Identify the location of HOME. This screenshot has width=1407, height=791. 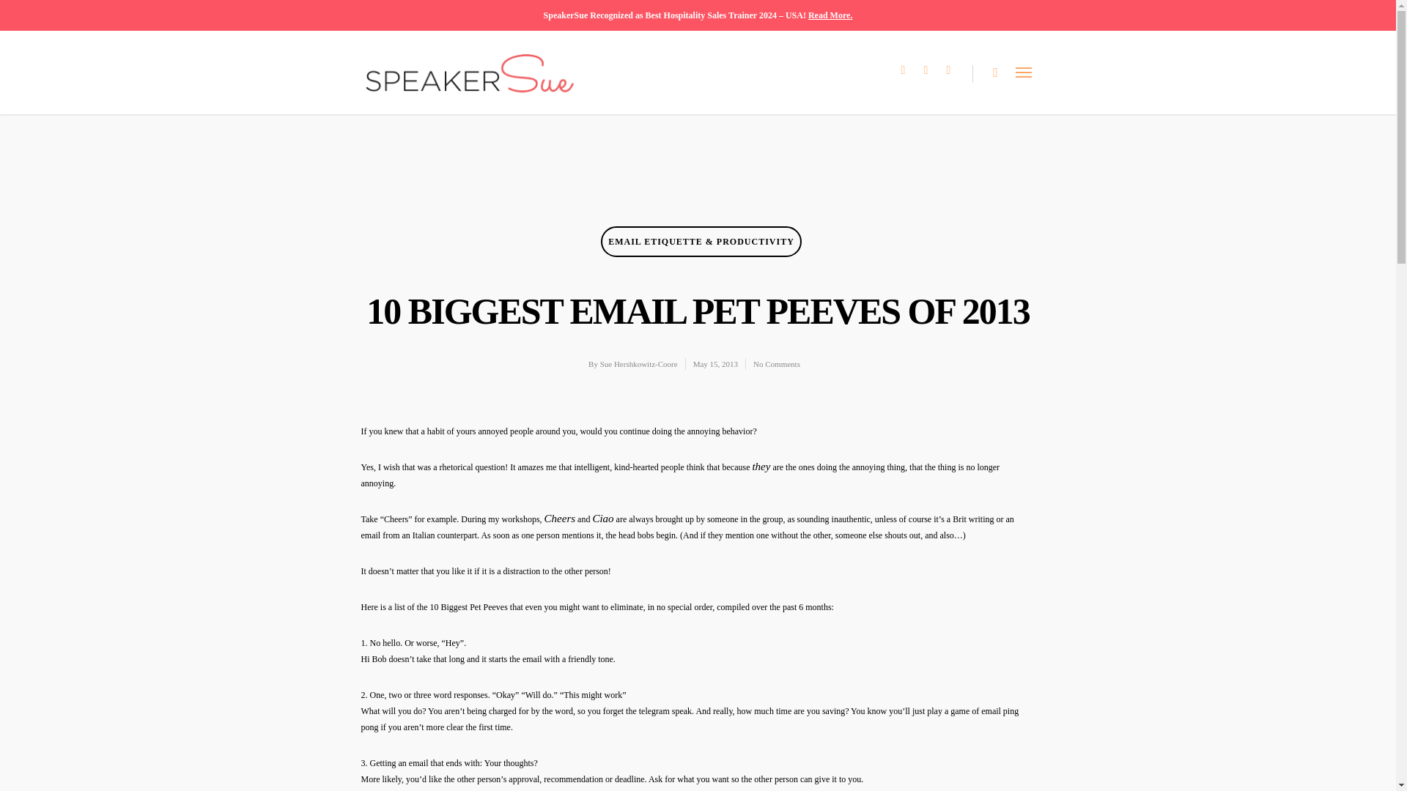
(394, 486).